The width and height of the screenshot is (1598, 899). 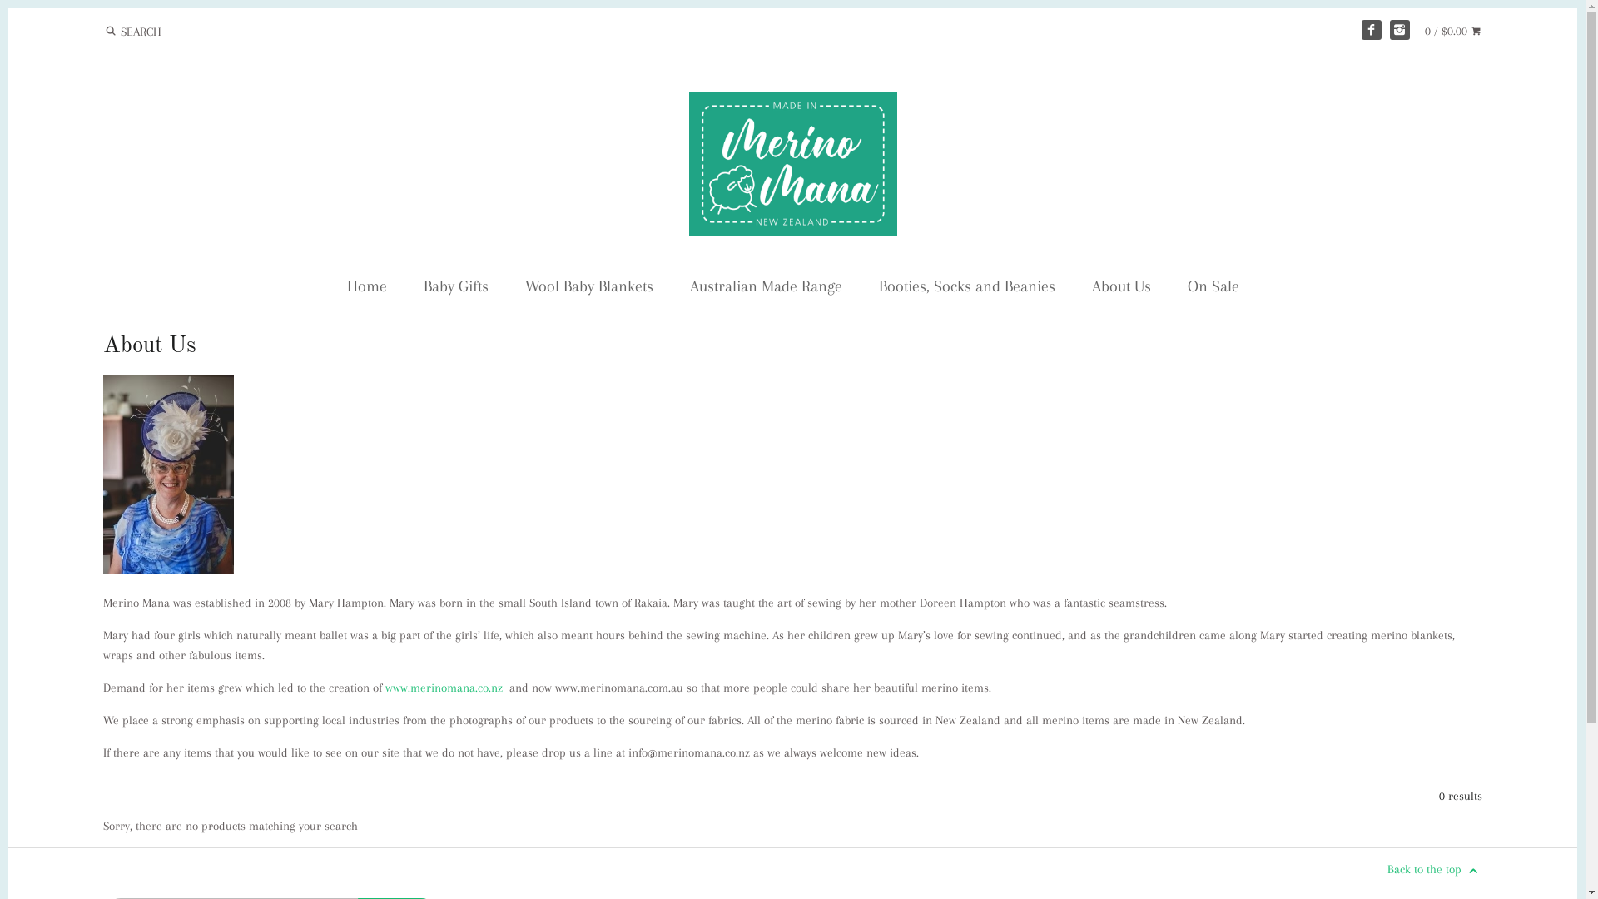 I want to click on Back to the top, so click(x=1435, y=870).